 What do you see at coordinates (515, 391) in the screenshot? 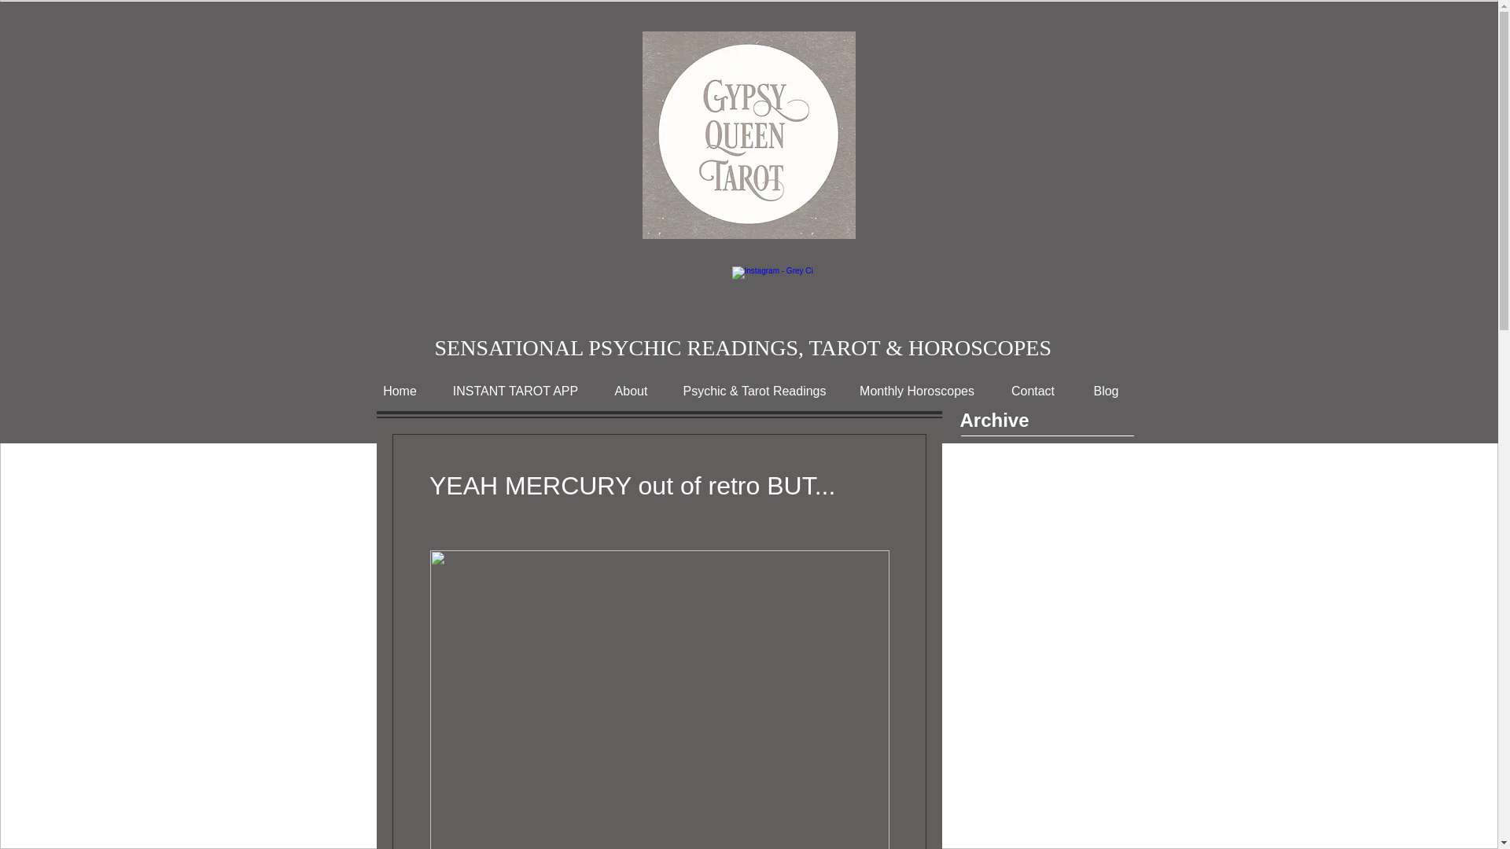
I see `INSTANT TAROT APP` at bounding box center [515, 391].